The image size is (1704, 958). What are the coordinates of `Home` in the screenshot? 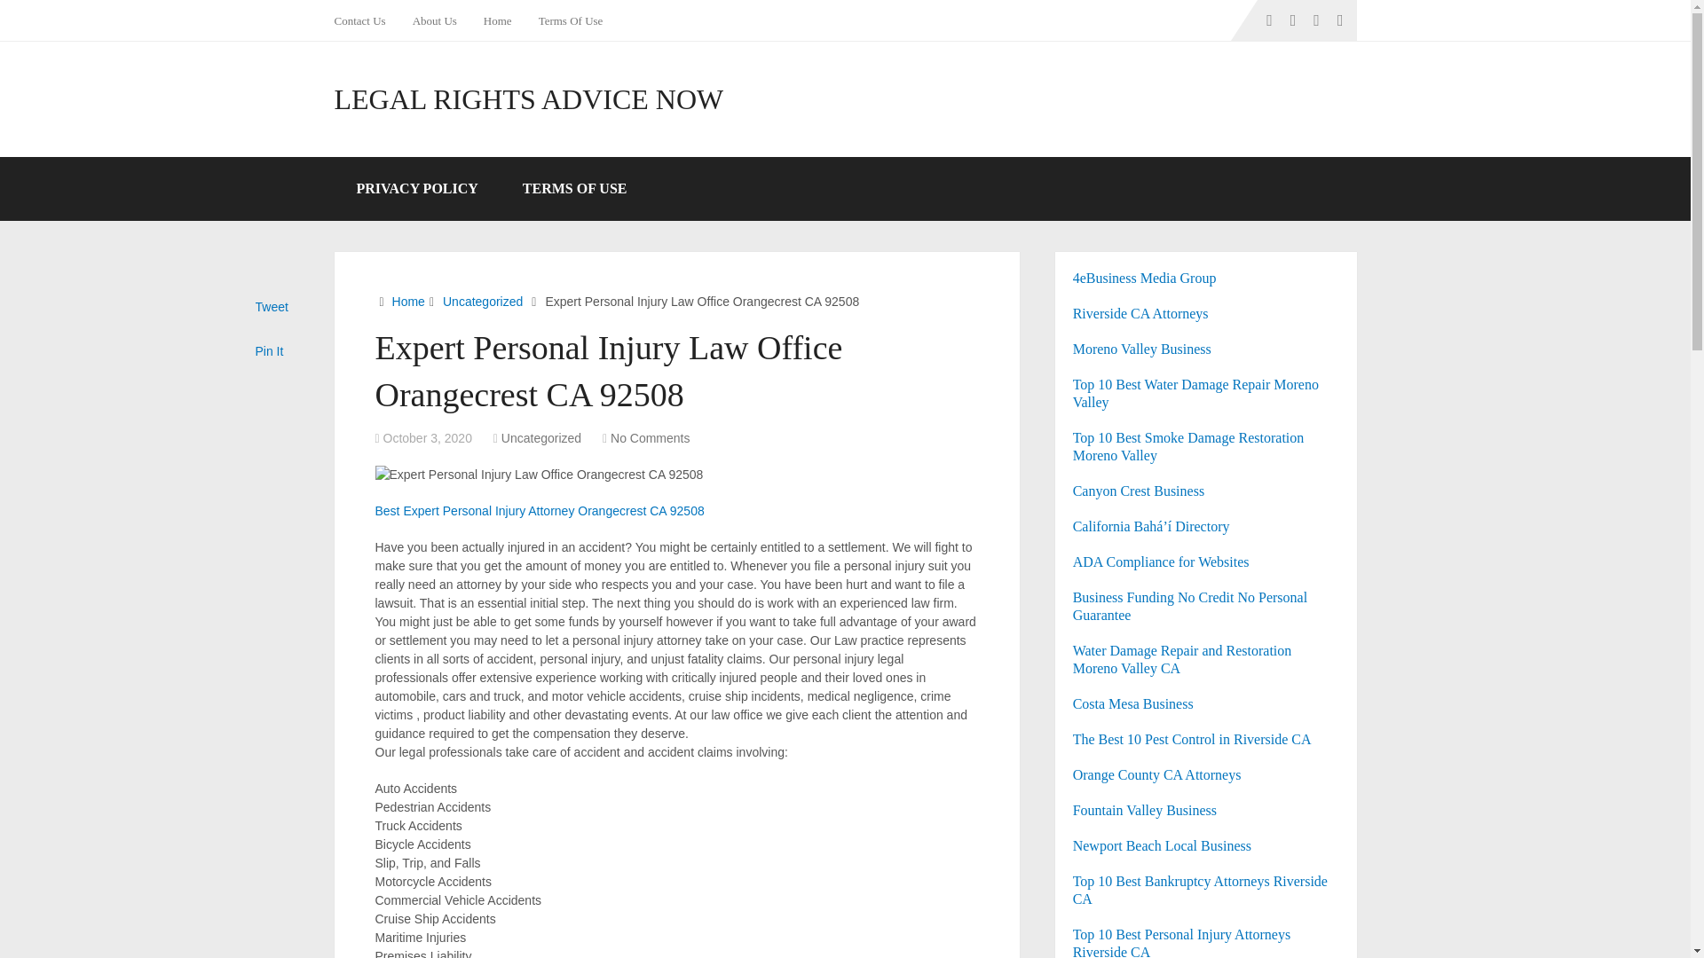 It's located at (497, 20).